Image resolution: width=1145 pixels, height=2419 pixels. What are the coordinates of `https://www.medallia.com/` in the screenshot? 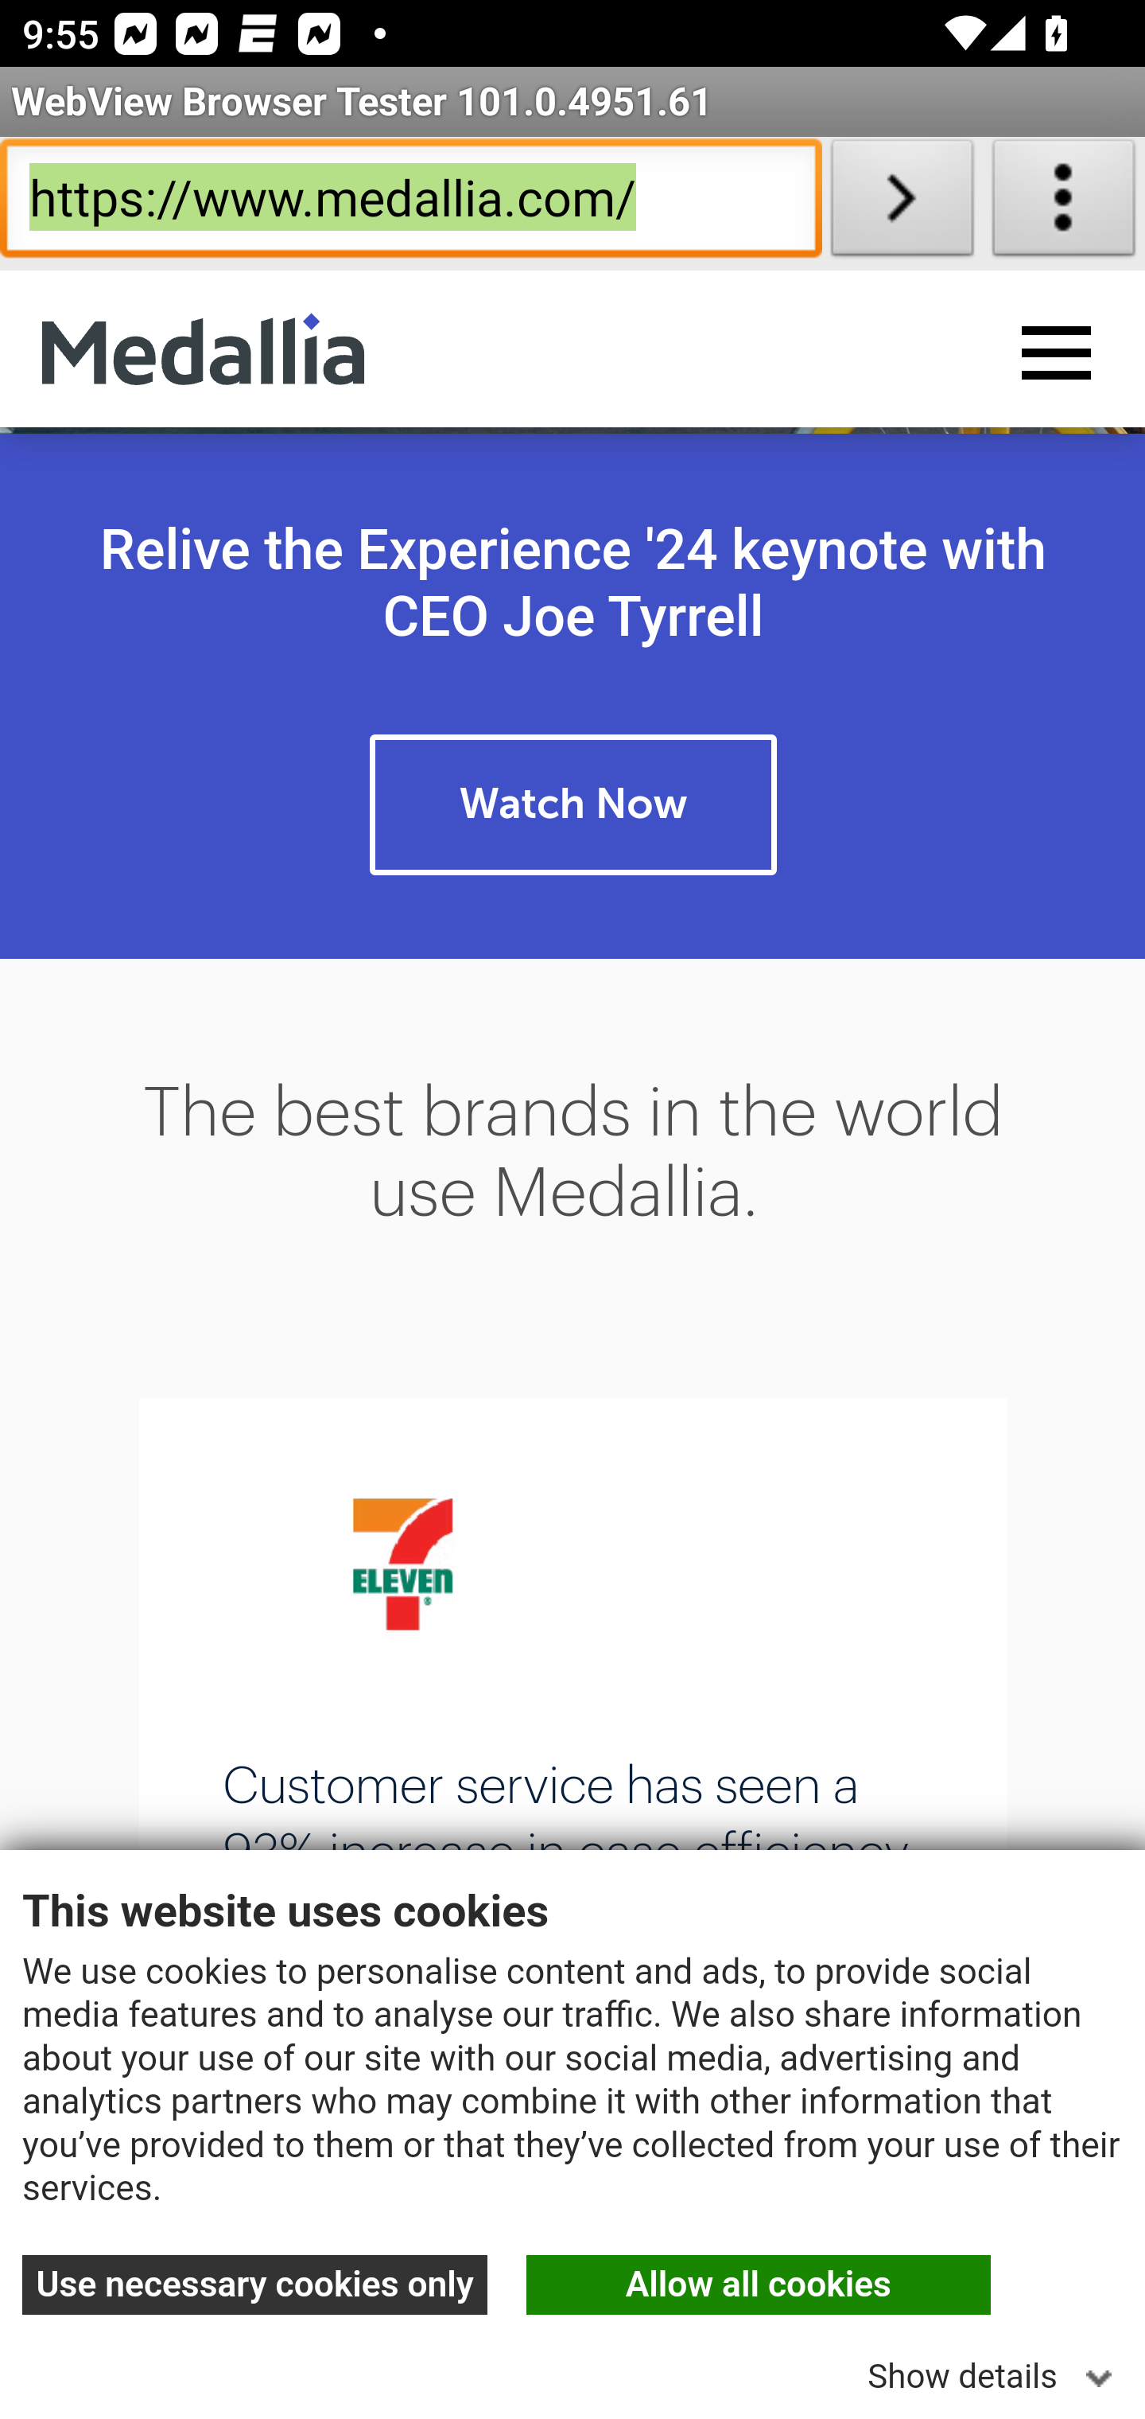 It's located at (410, 204).